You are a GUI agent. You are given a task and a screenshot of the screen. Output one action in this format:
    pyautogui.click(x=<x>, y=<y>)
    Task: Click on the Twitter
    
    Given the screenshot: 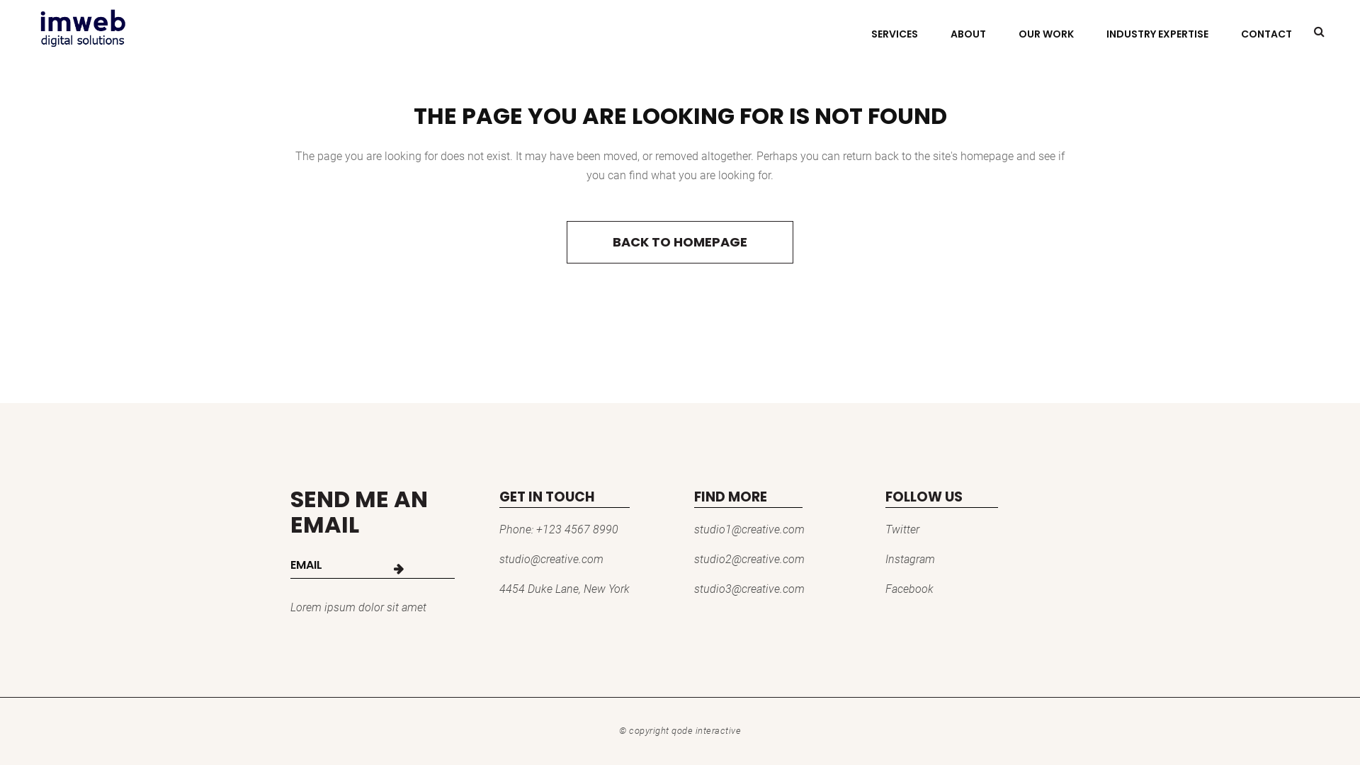 What is the action you would take?
    pyautogui.click(x=902, y=530)
    